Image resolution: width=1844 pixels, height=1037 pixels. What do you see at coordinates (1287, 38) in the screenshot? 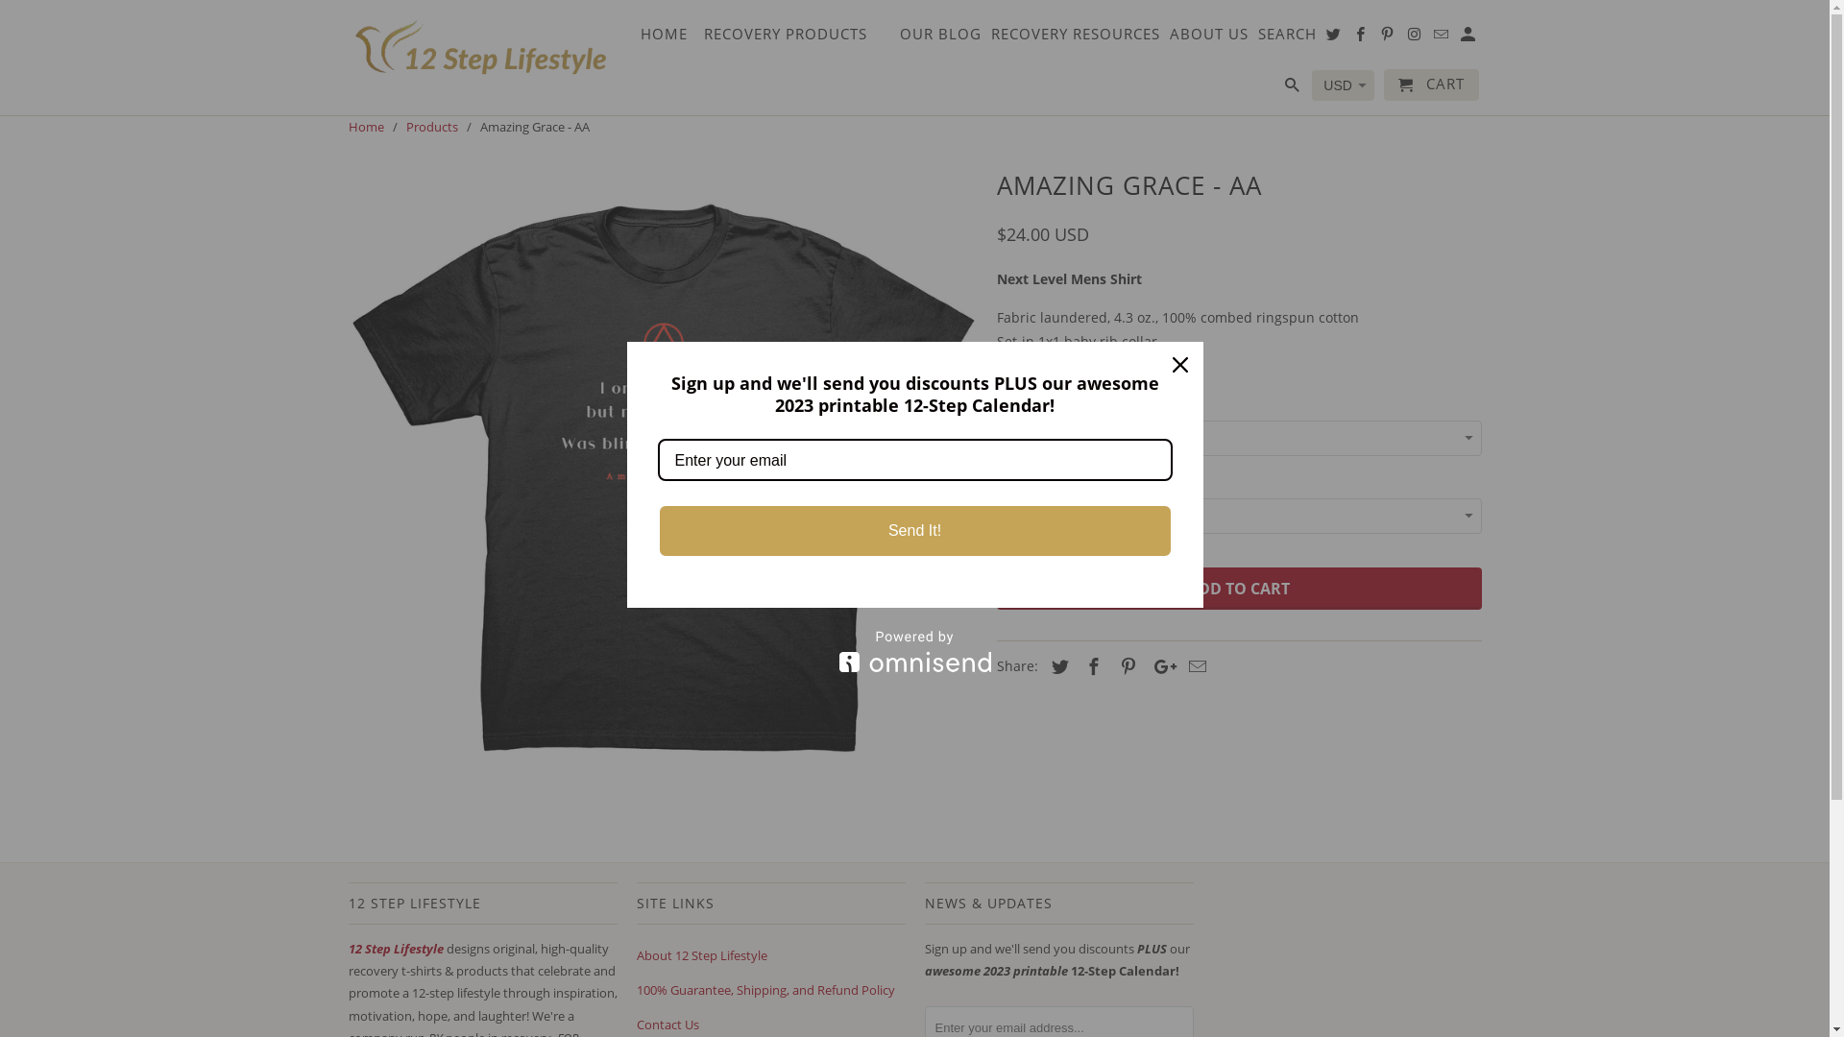
I see `SEARCH` at bounding box center [1287, 38].